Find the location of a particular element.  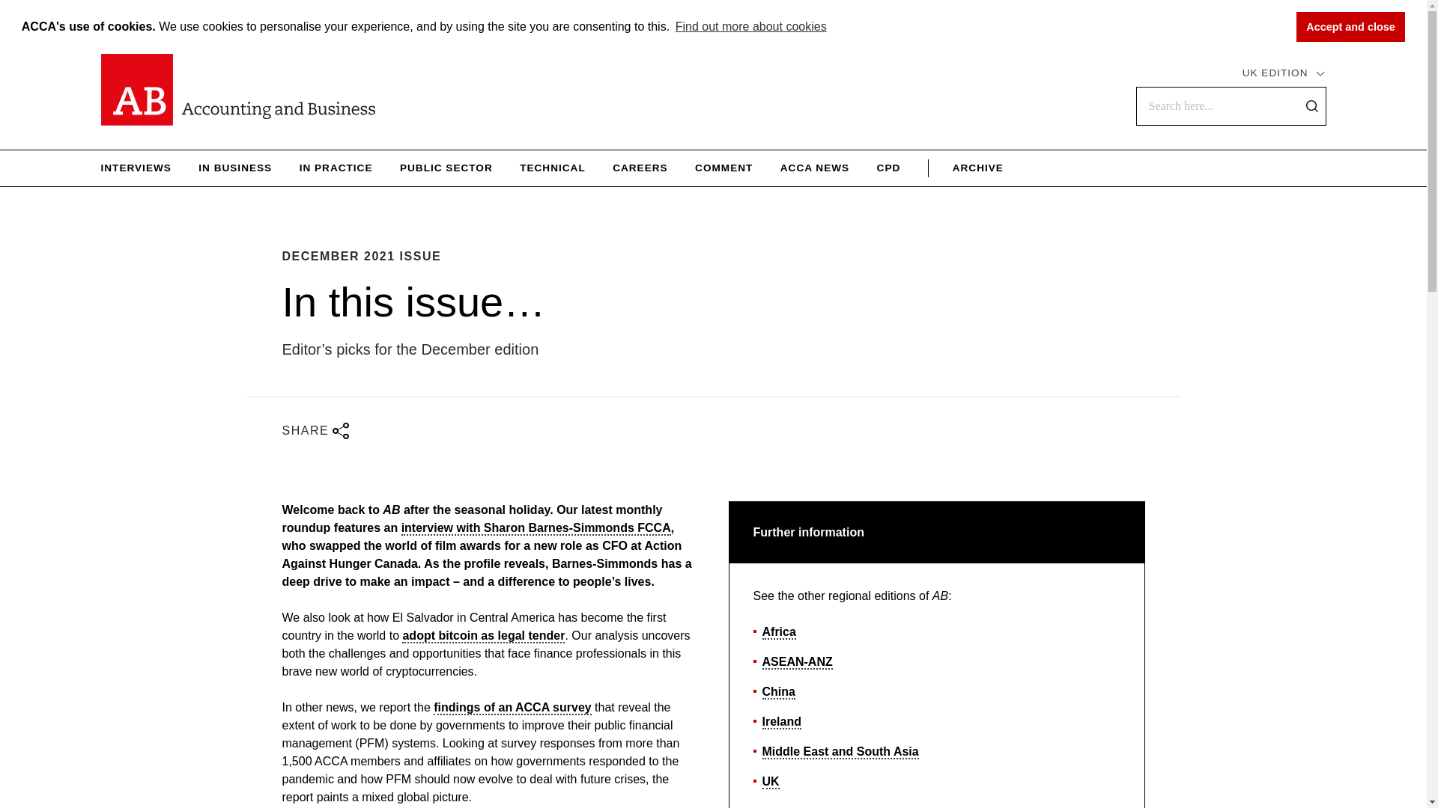

PUBLIC SECTOR is located at coordinates (446, 168).